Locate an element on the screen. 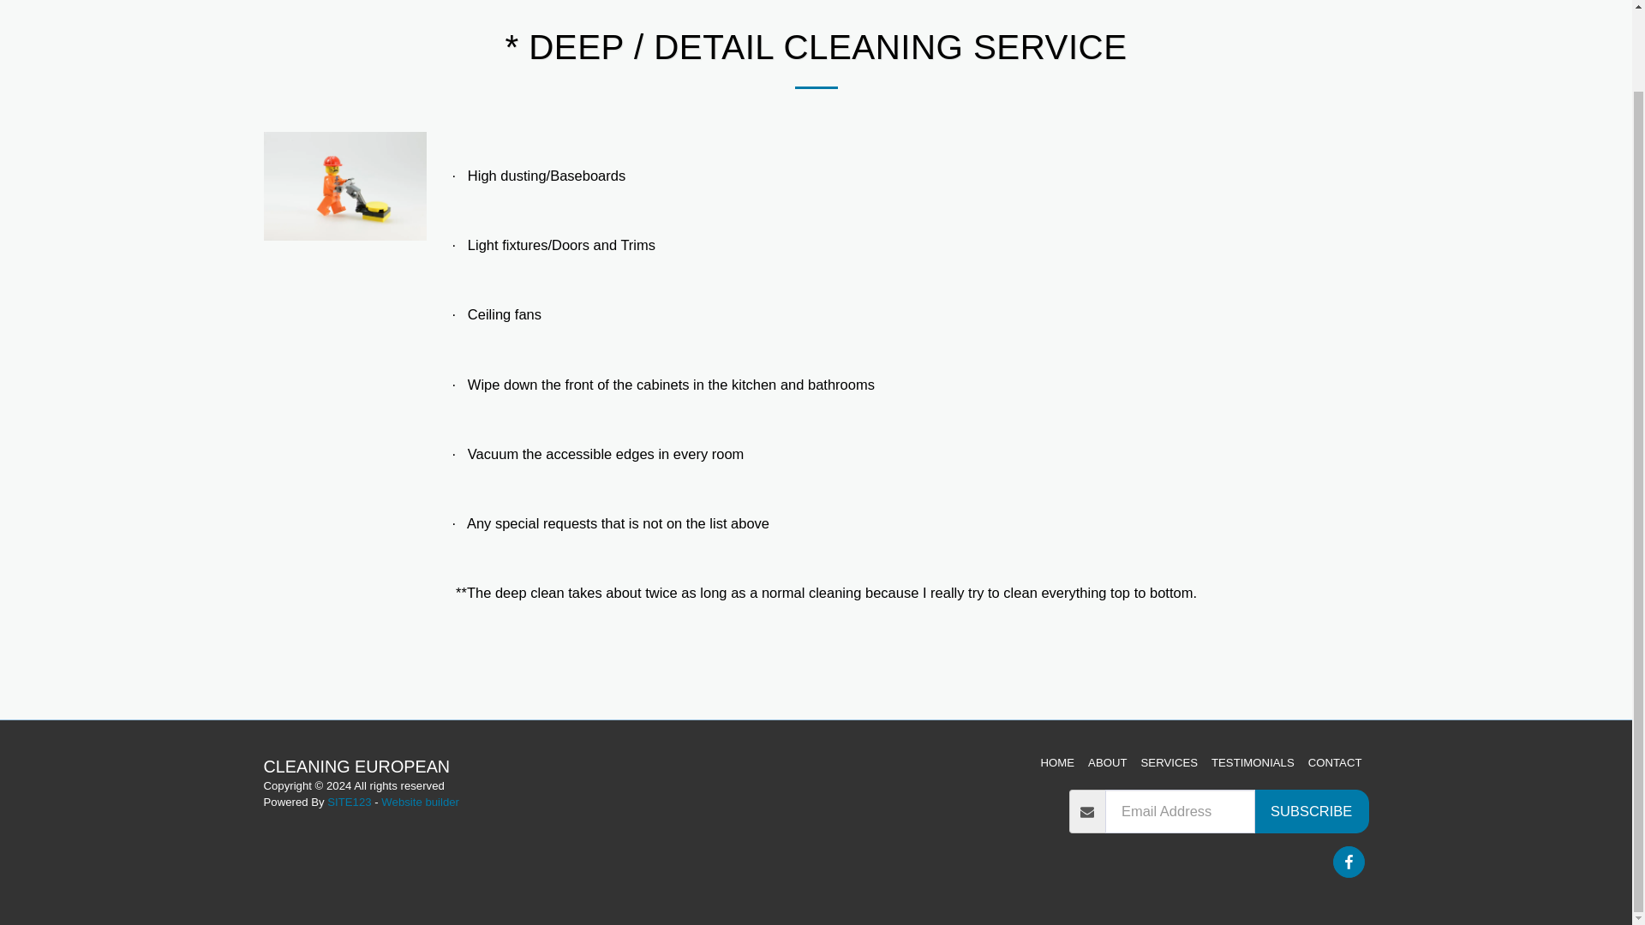 Image resolution: width=1645 pixels, height=925 pixels. Website builder is located at coordinates (420, 802).